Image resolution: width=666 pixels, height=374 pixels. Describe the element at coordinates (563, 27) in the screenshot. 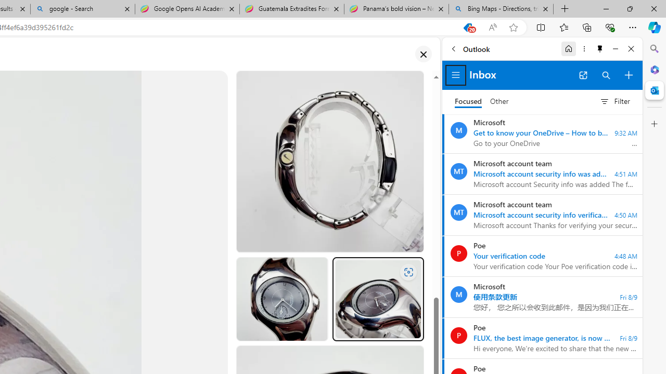

I see `Favorites` at that location.